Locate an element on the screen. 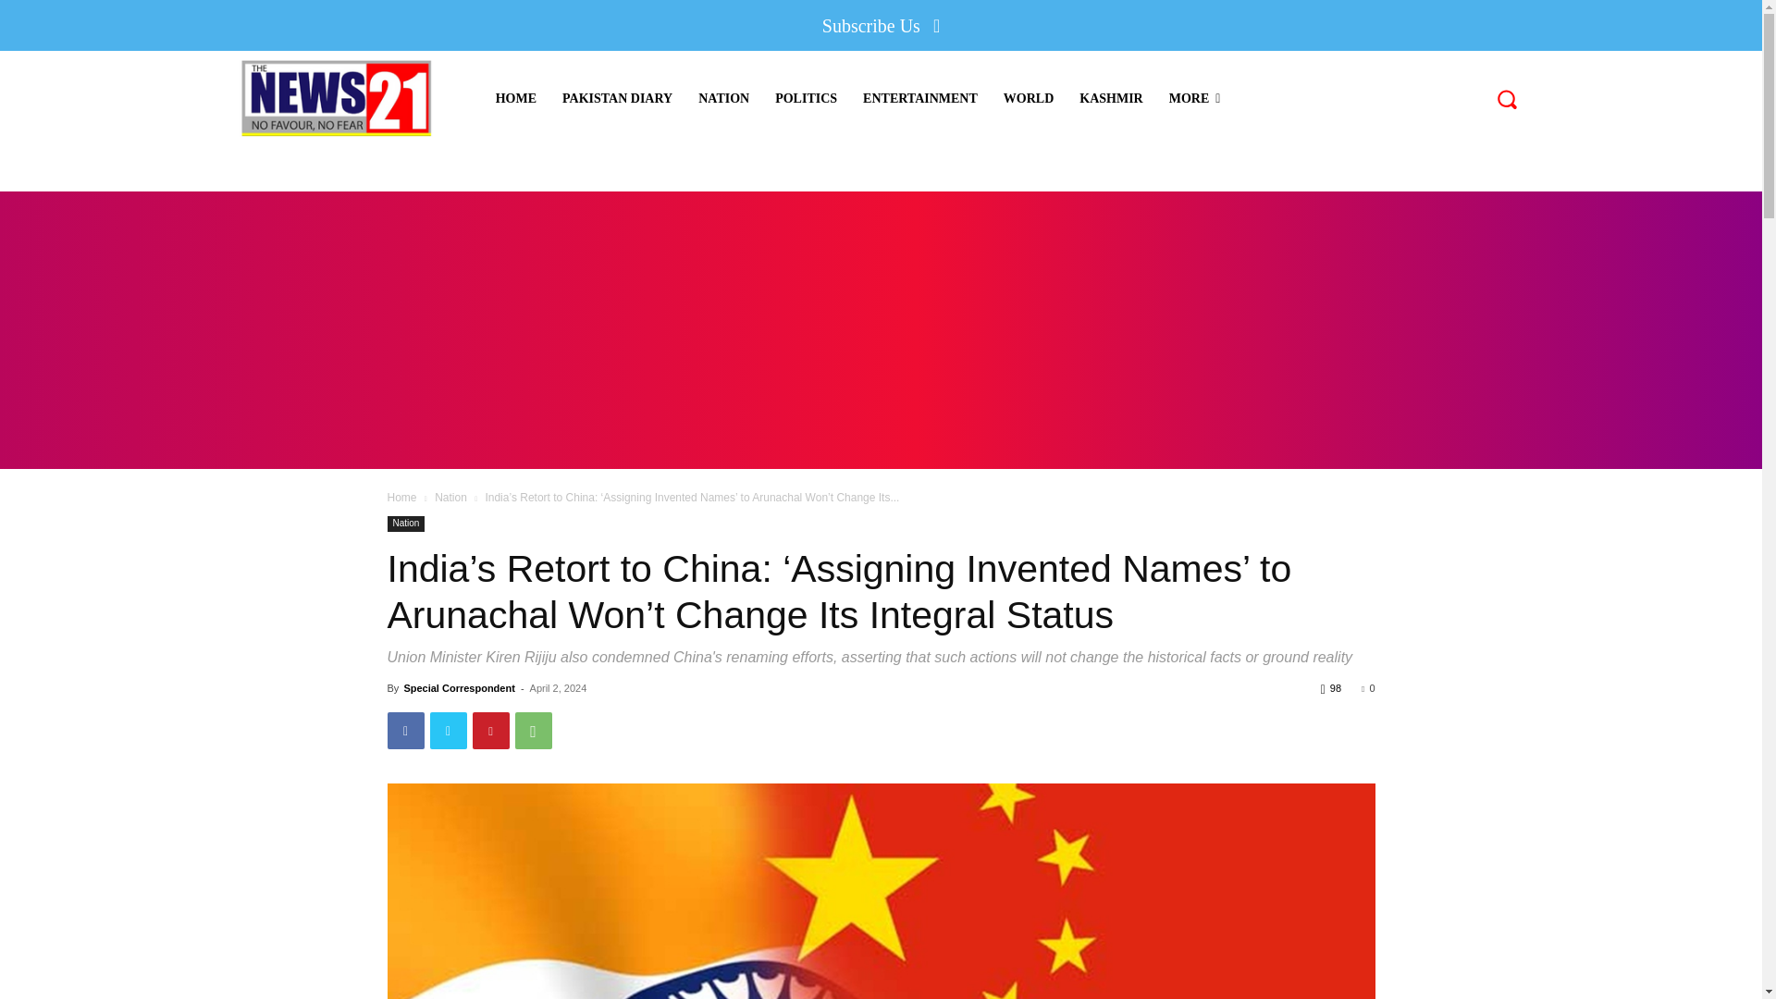  Special Correspondent is located at coordinates (459, 687).